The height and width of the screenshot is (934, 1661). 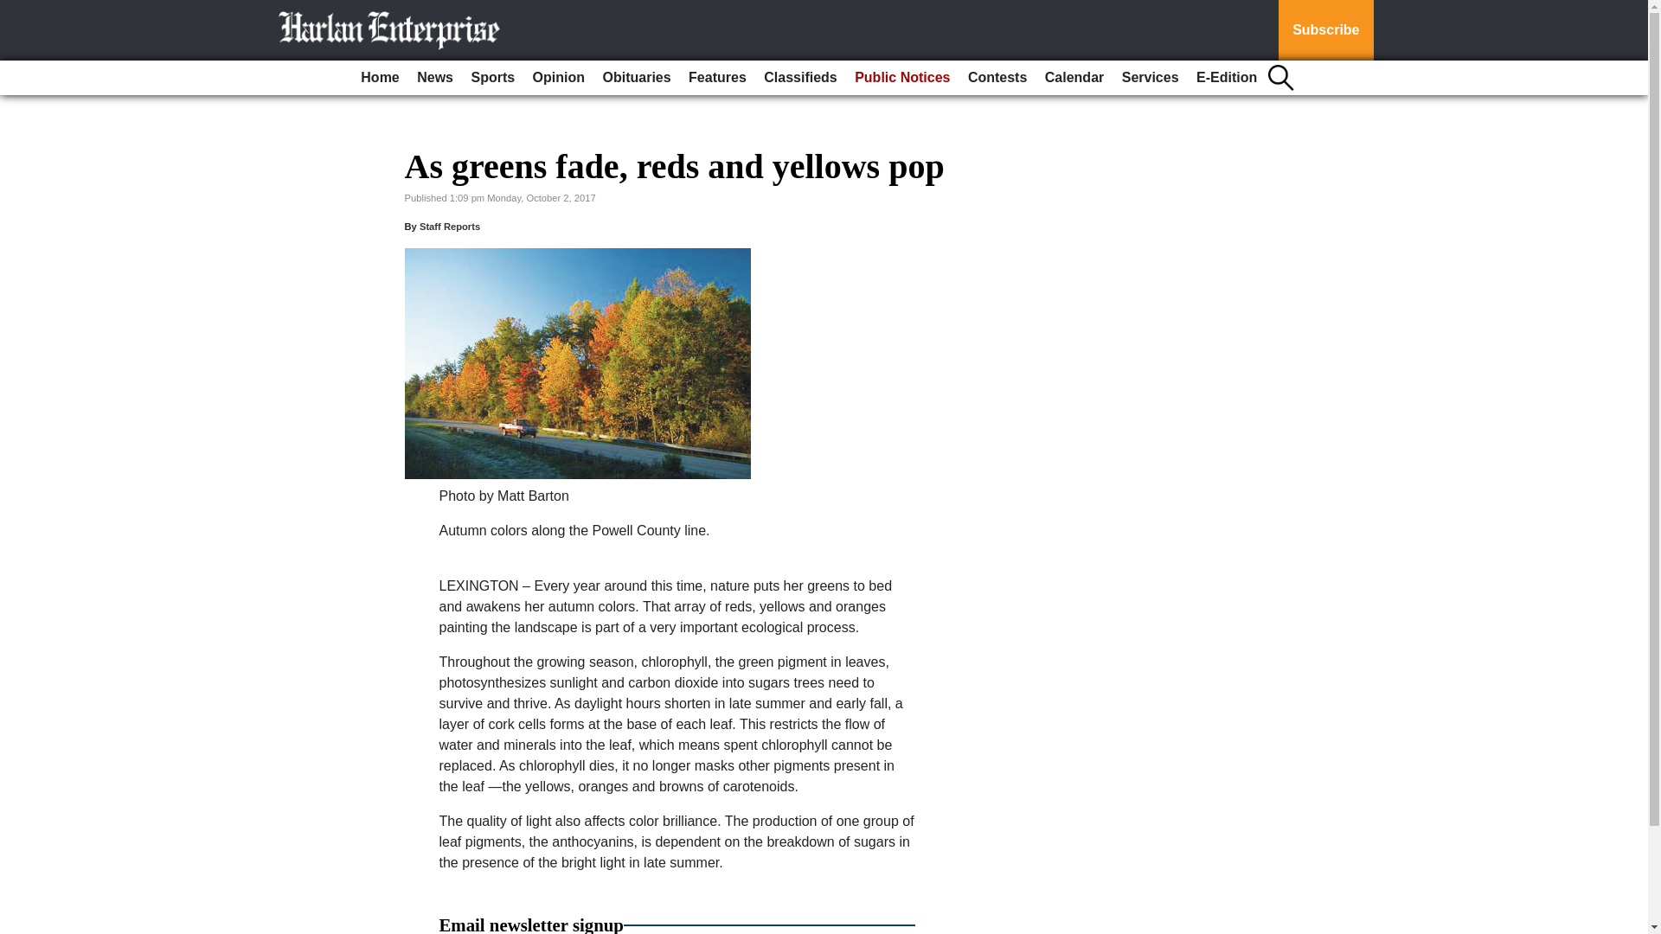 I want to click on Classifieds, so click(x=800, y=78).